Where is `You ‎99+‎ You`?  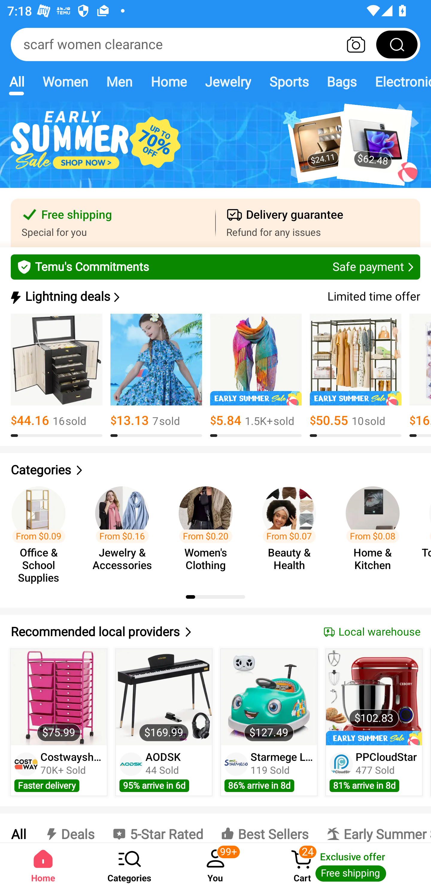
You ‎99+‎ You is located at coordinates (215, 865).